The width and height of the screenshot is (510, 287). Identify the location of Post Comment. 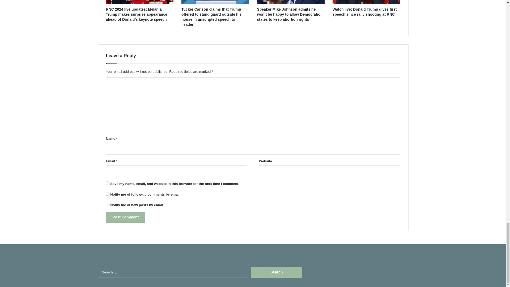
(125, 217).